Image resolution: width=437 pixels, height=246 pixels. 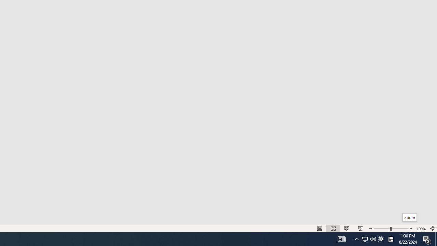 What do you see at coordinates (421, 228) in the screenshot?
I see `Zoom 100%` at bounding box center [421, 228].